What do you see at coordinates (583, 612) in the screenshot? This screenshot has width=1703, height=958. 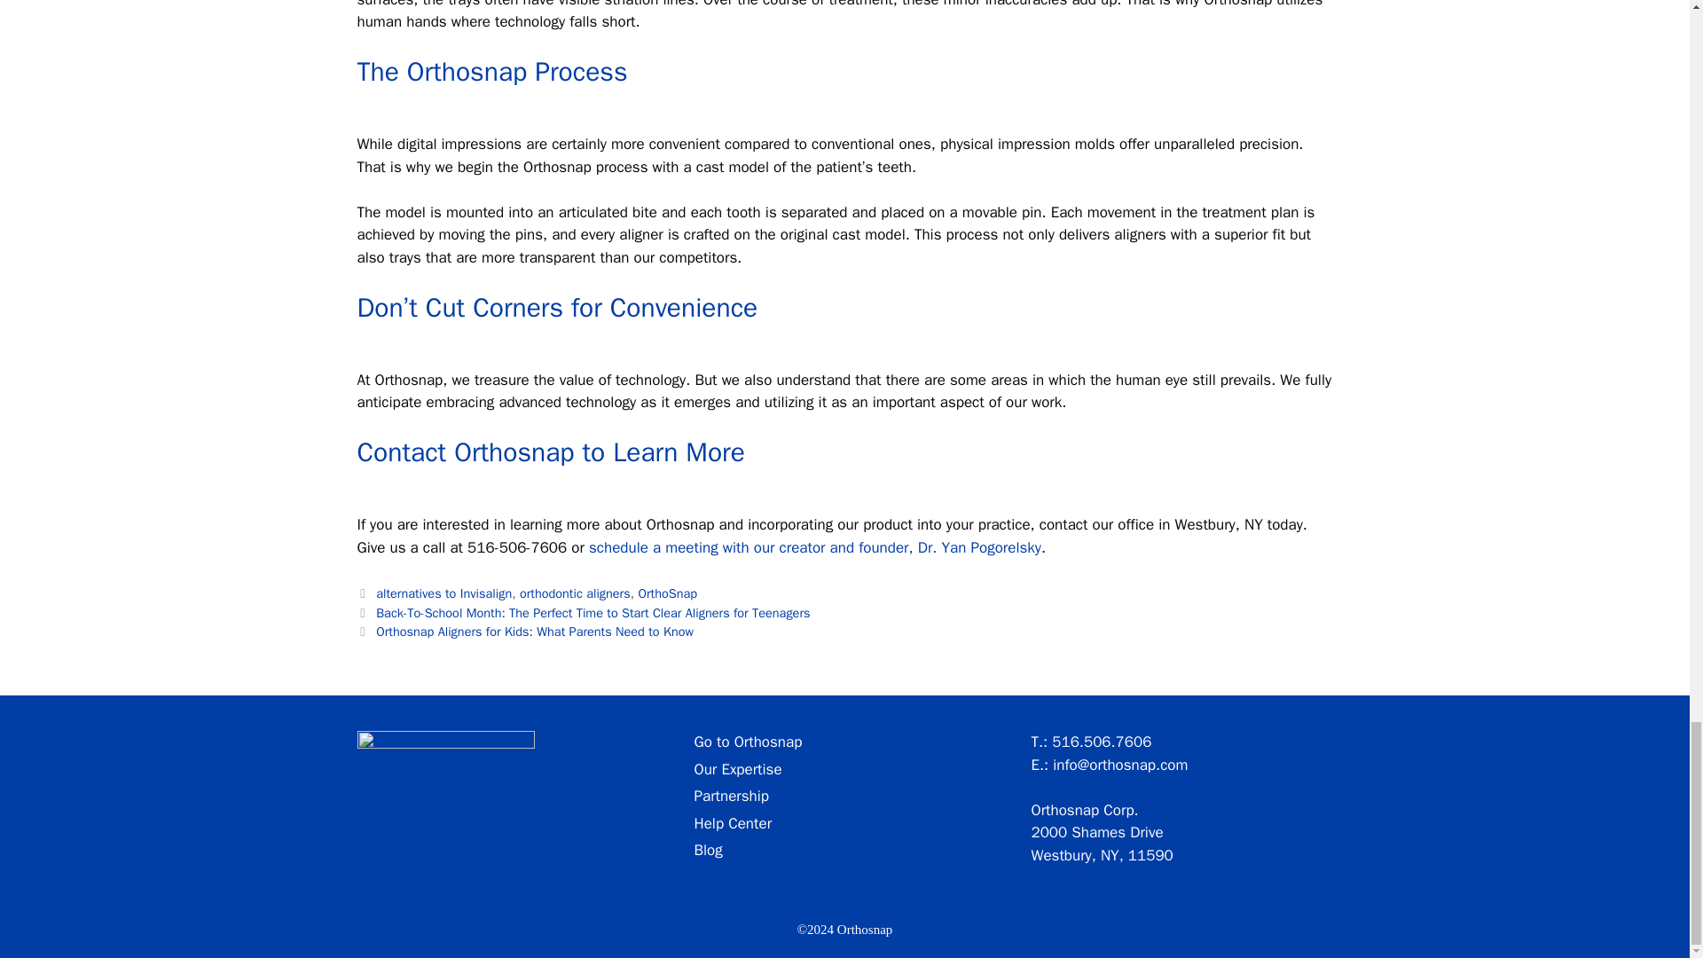 I see `Previous` at bounding box center [583, 612].